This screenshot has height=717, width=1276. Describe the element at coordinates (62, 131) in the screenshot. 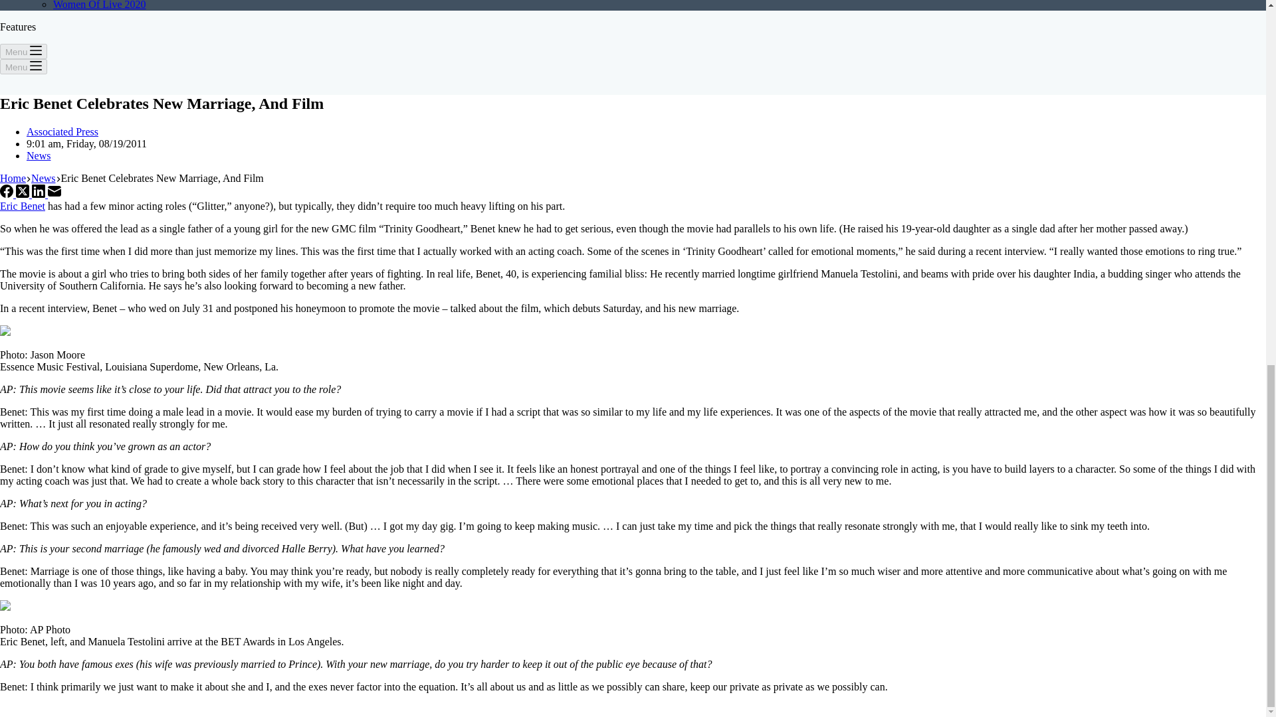

I see `Posts by Associated Press` at that location.